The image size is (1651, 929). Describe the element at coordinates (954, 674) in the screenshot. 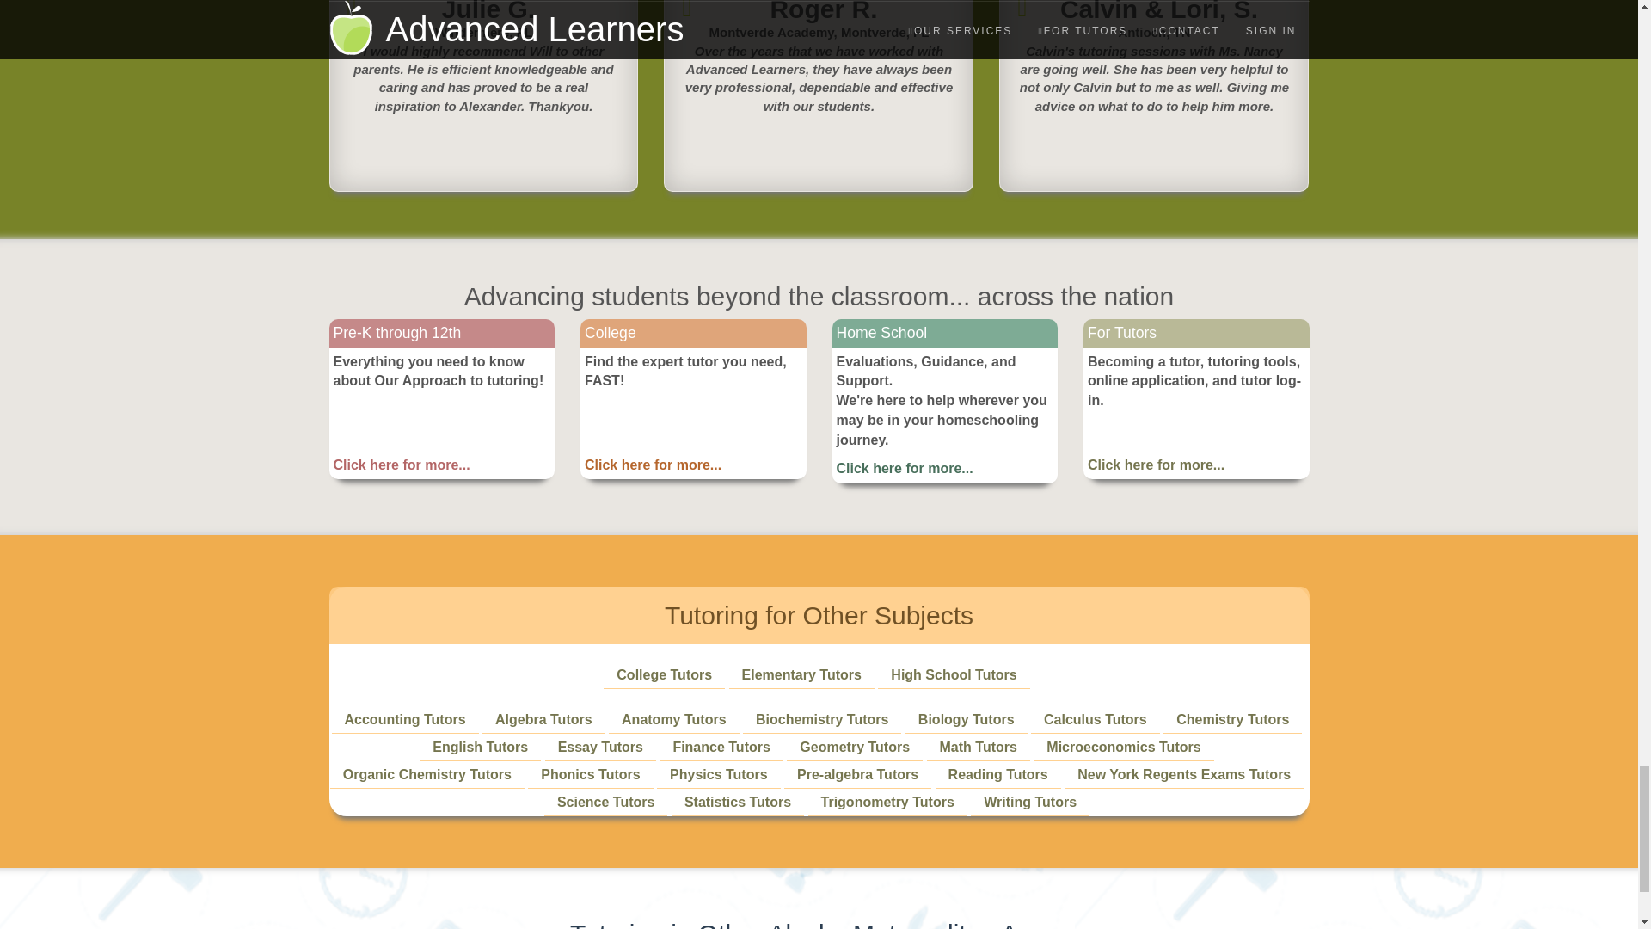

I see `High School Tutors` at that location.